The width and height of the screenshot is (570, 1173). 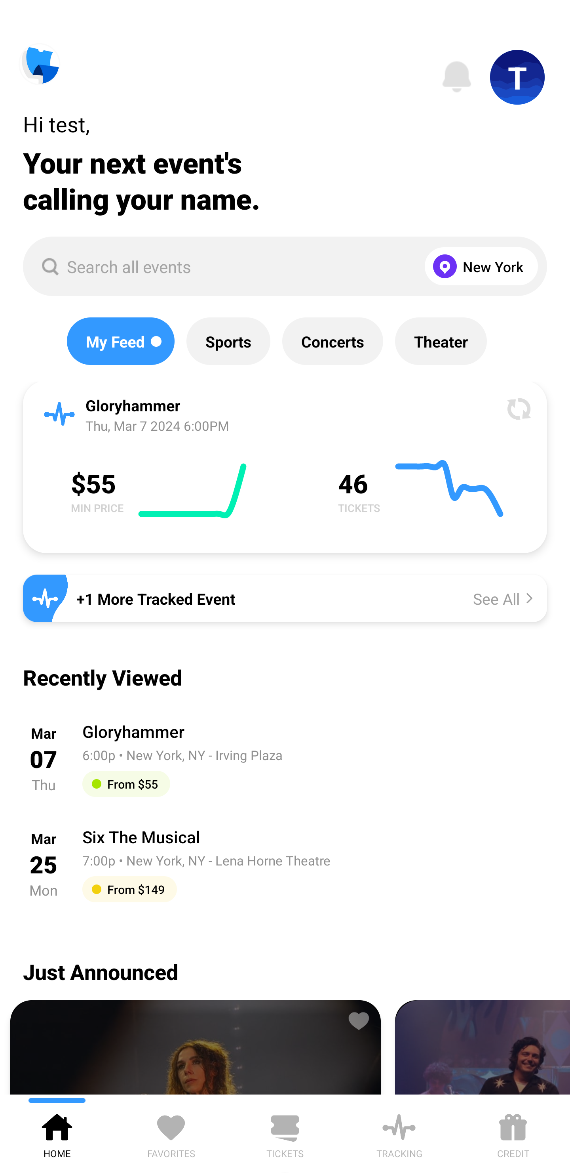 What do you see at coordinates (228, 341) in the screenshot?
I see `Sports` at bounding box center [228, 341].